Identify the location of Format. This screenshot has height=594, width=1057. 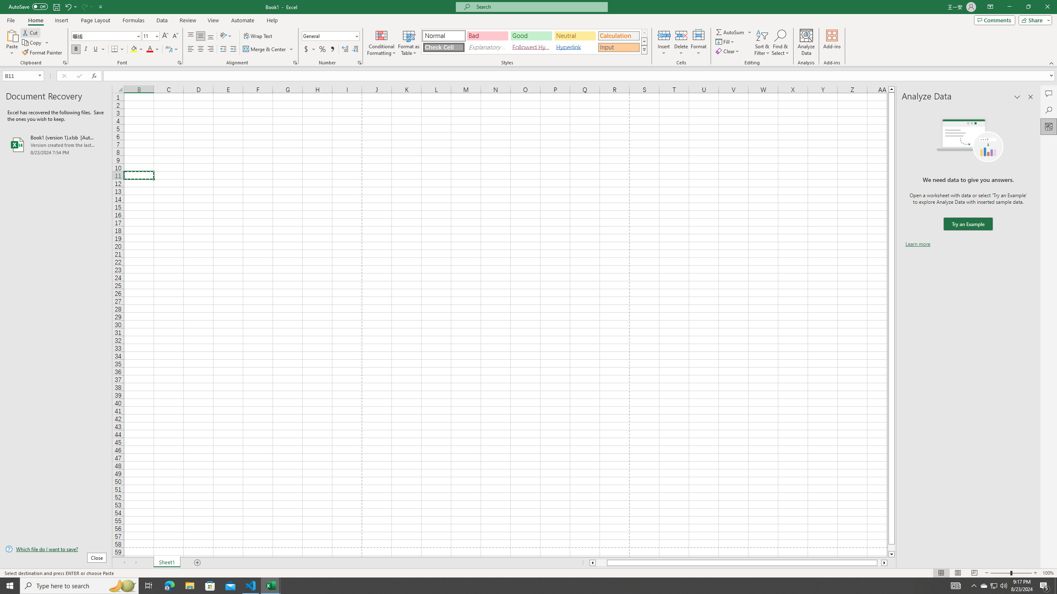
(699, 42).